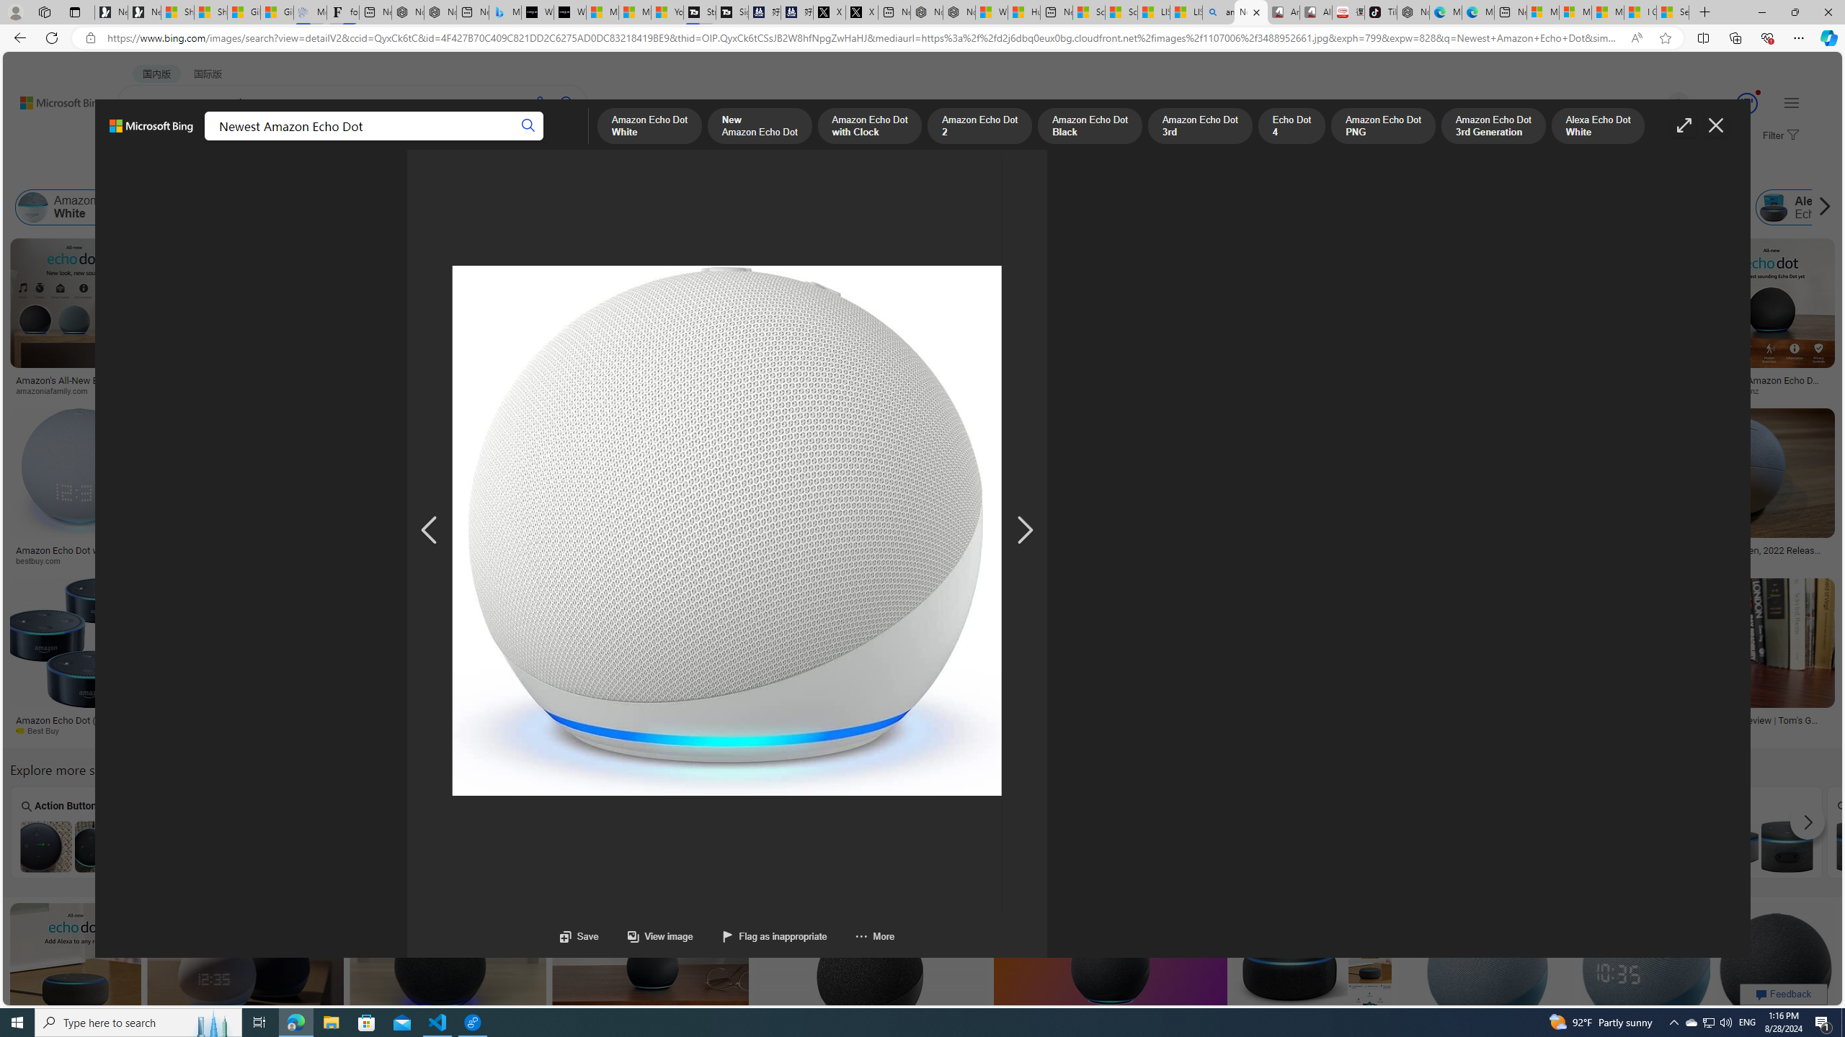 The height and width of the screenshot is (1037, 1845). Describe the element at coordinates (33, 207) in the screenshot. I see `Amazon Echo Dot White` at that location.